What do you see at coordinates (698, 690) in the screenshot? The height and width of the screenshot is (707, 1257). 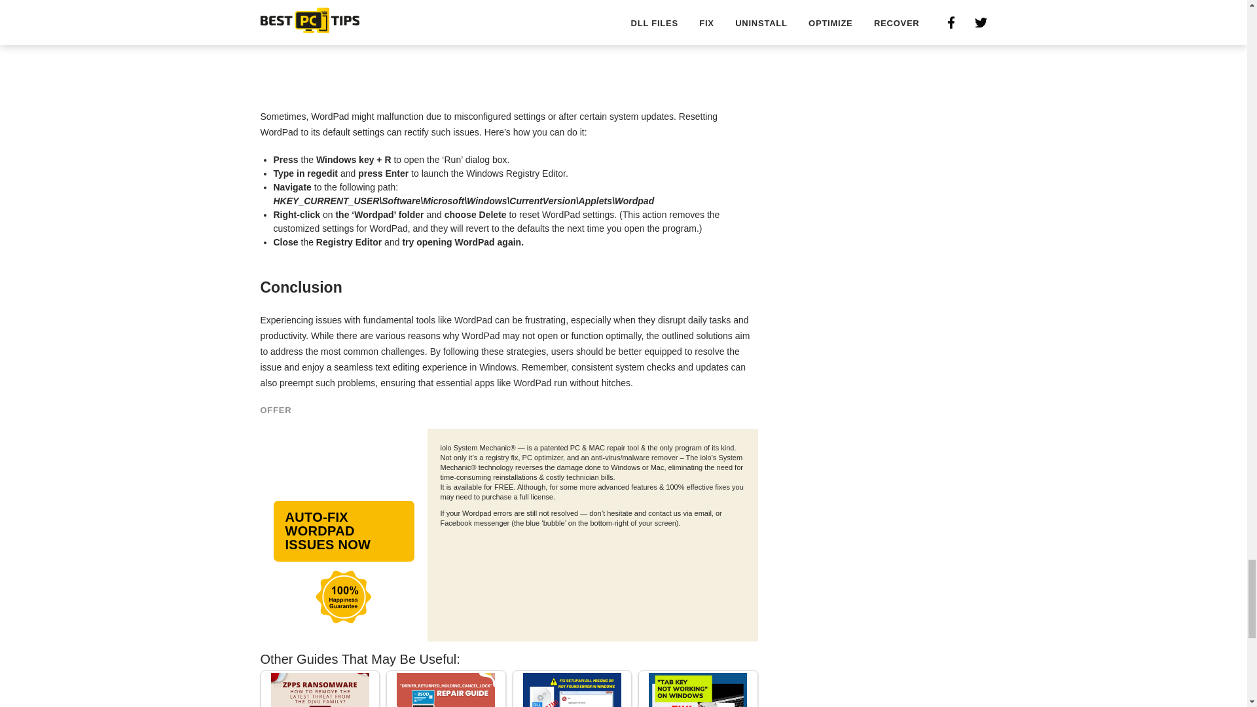 I see `"Tab Key Not Working" on Windows? Try These 12 Tested Fixes` at bounding box center [698, 690].